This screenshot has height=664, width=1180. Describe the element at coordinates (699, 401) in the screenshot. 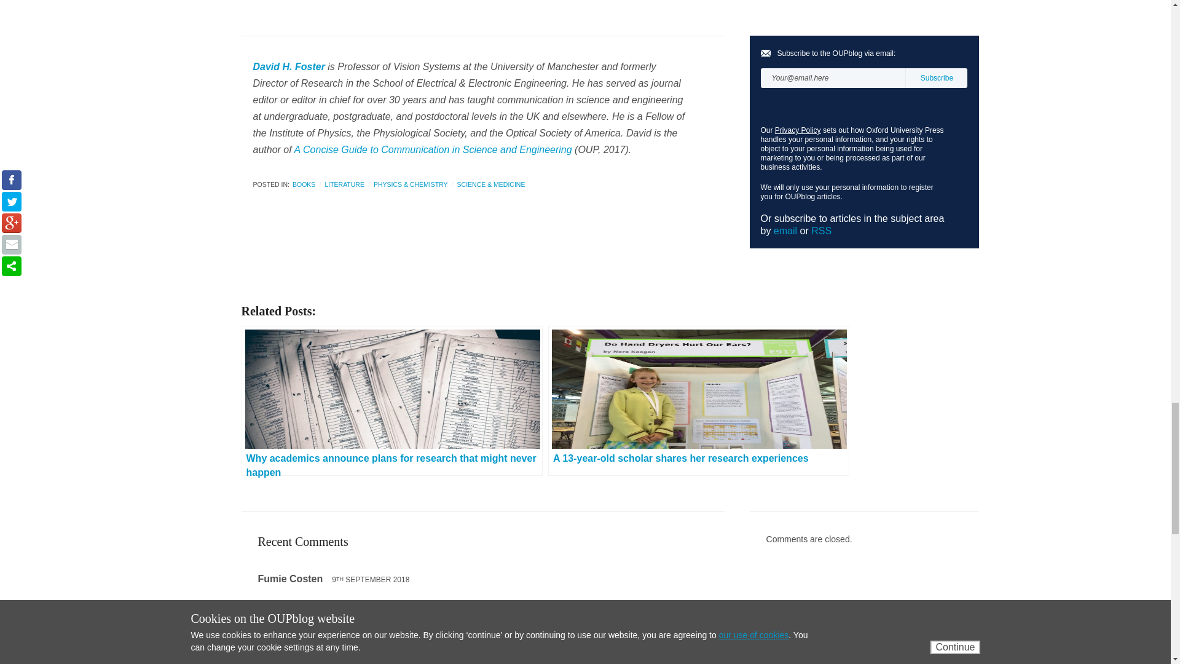

I see `A 13-year-old scholar shares her research experiences` at that location.